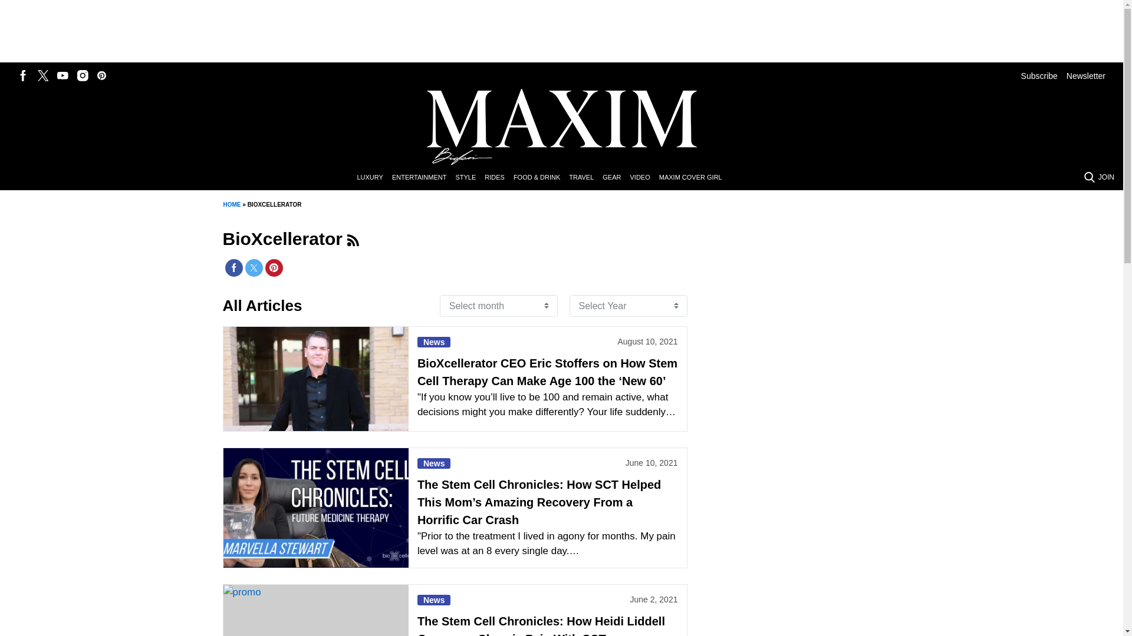 This screenshot has height=636, width=1132. Describe the element at coordinates (585, 178) in the screenshot. I see `TRAVEL` at that location.